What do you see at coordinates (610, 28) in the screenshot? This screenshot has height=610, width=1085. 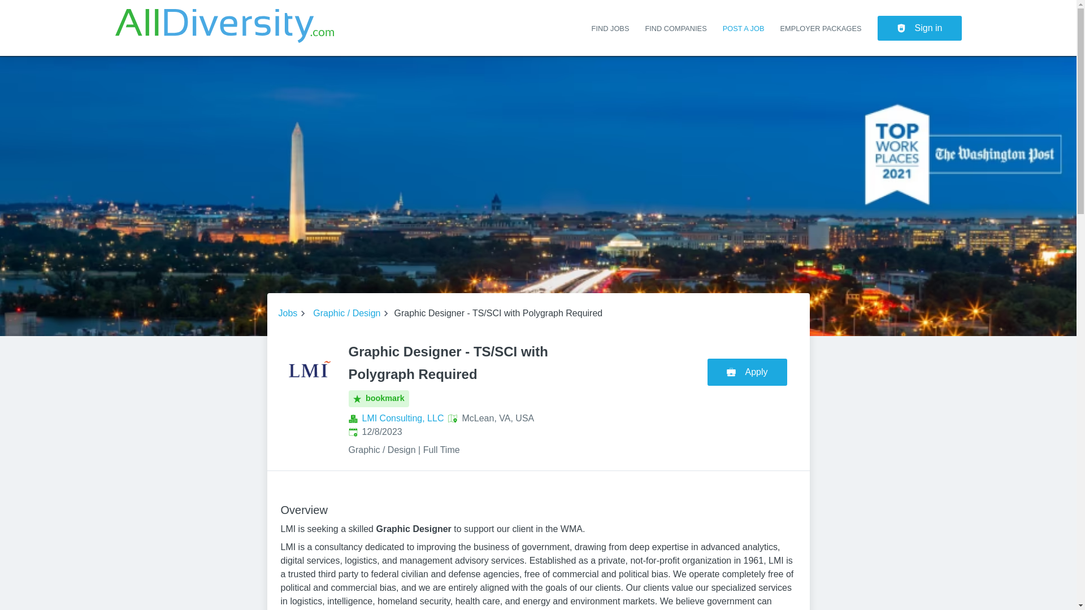 I see `FIND JOBS` at bounding box center [610, 28].